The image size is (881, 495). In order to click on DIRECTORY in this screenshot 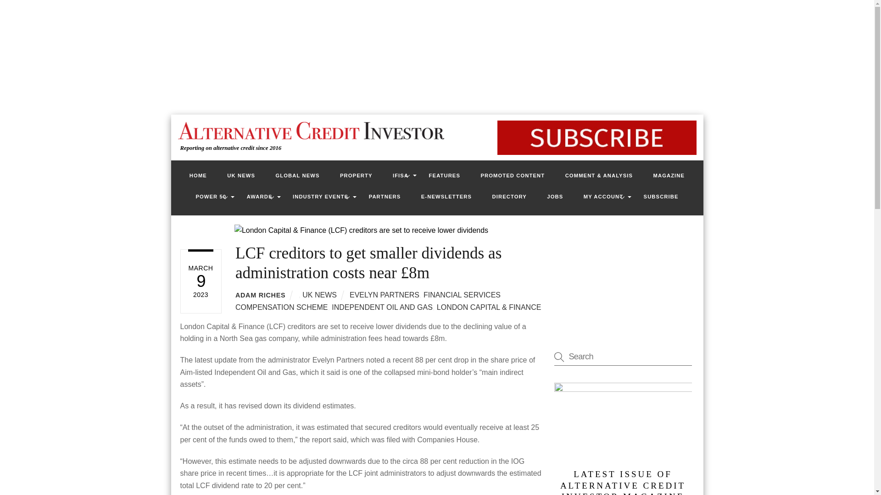, I will do `click(509, 197)`.